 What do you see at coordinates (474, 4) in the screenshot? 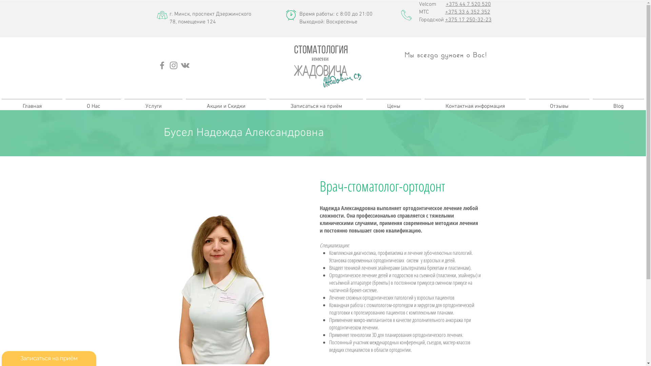
I see ` 44 7 520 520` at bounding box center [474, 4].